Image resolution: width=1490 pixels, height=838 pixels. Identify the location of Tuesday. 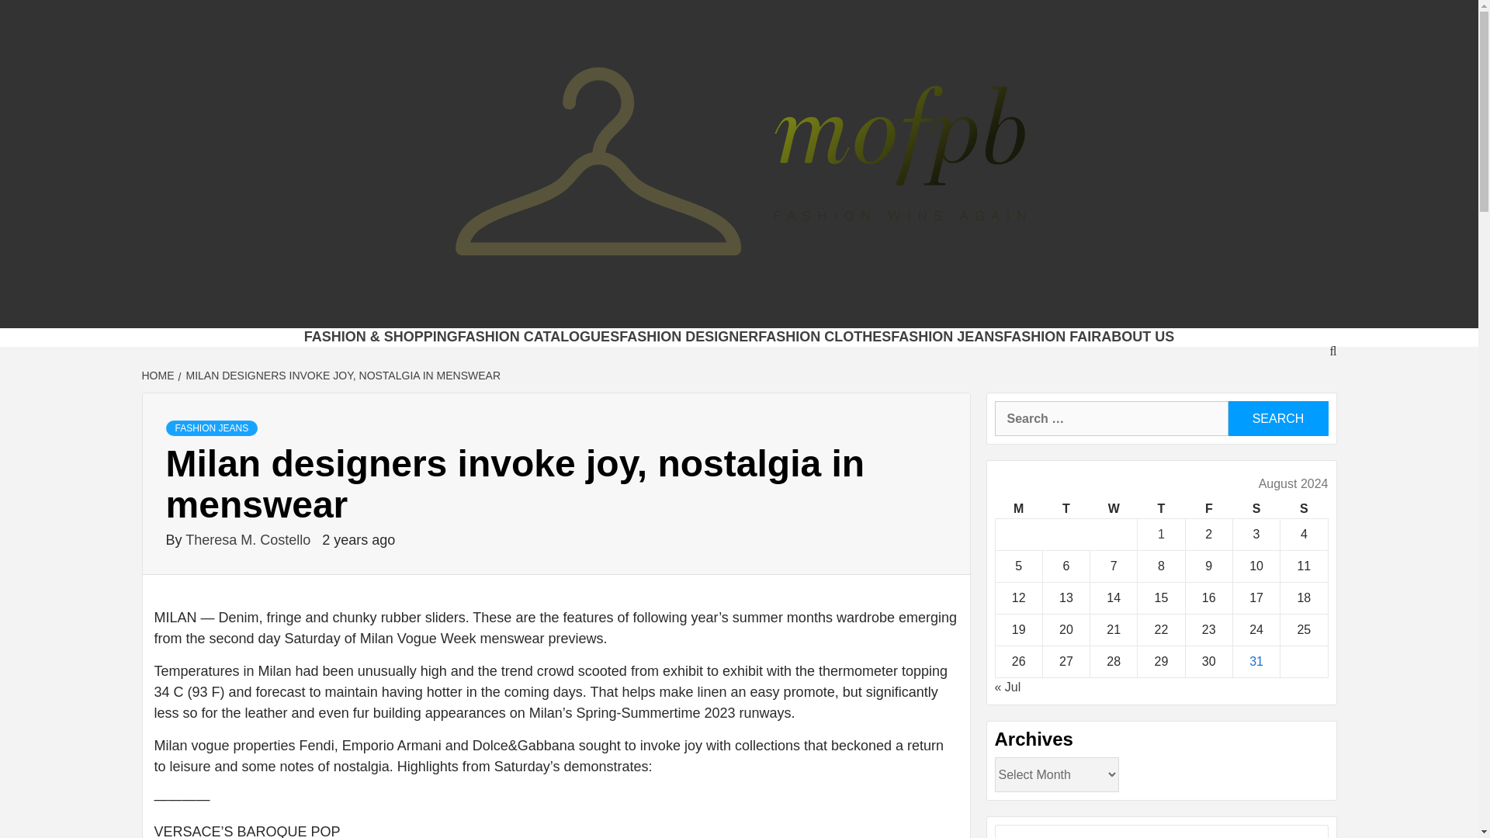
(1065, 509).